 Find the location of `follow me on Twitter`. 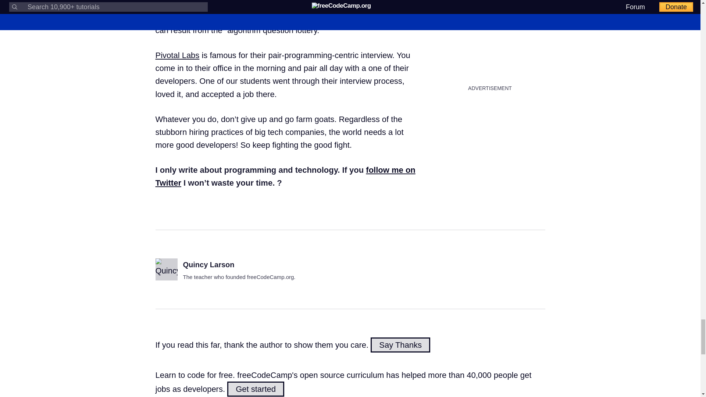

follow me on Twitter is located at coordinates (285, 176).